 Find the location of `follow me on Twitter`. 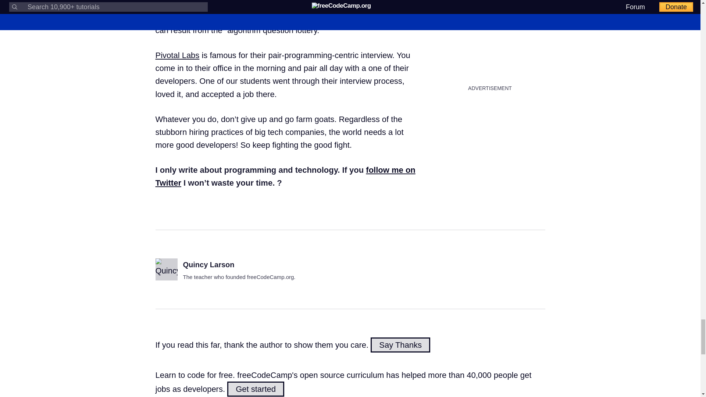

follow me on Twitter is located at coordinates (285, 176).